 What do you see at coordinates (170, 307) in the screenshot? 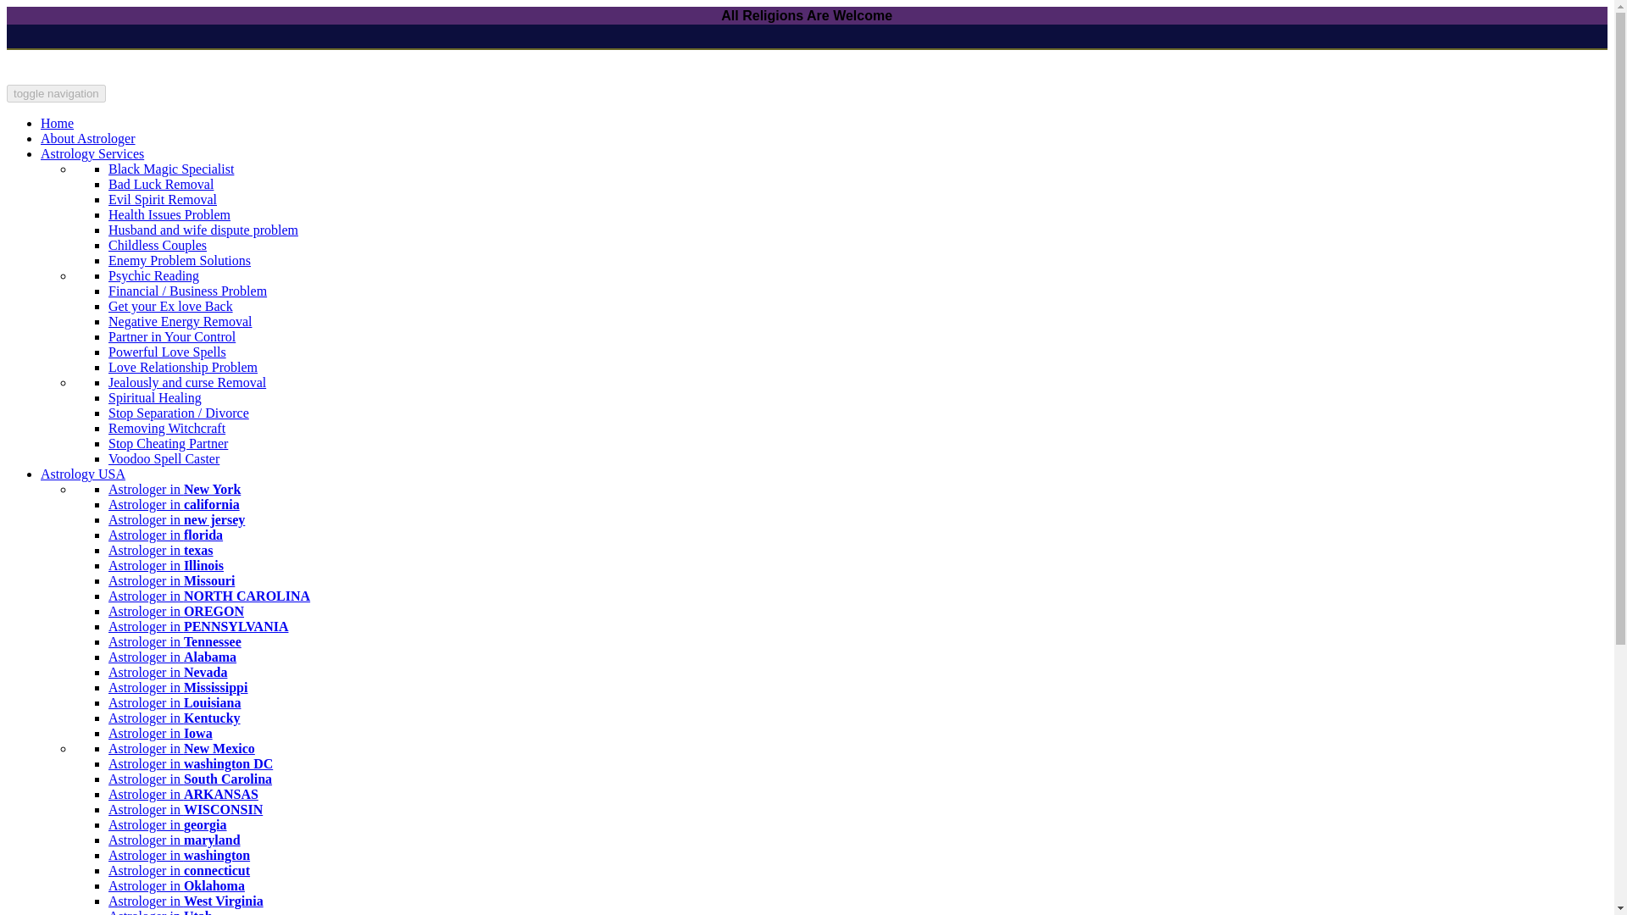
I see `Get your Ex love Back` at bounding box center [170, 307].